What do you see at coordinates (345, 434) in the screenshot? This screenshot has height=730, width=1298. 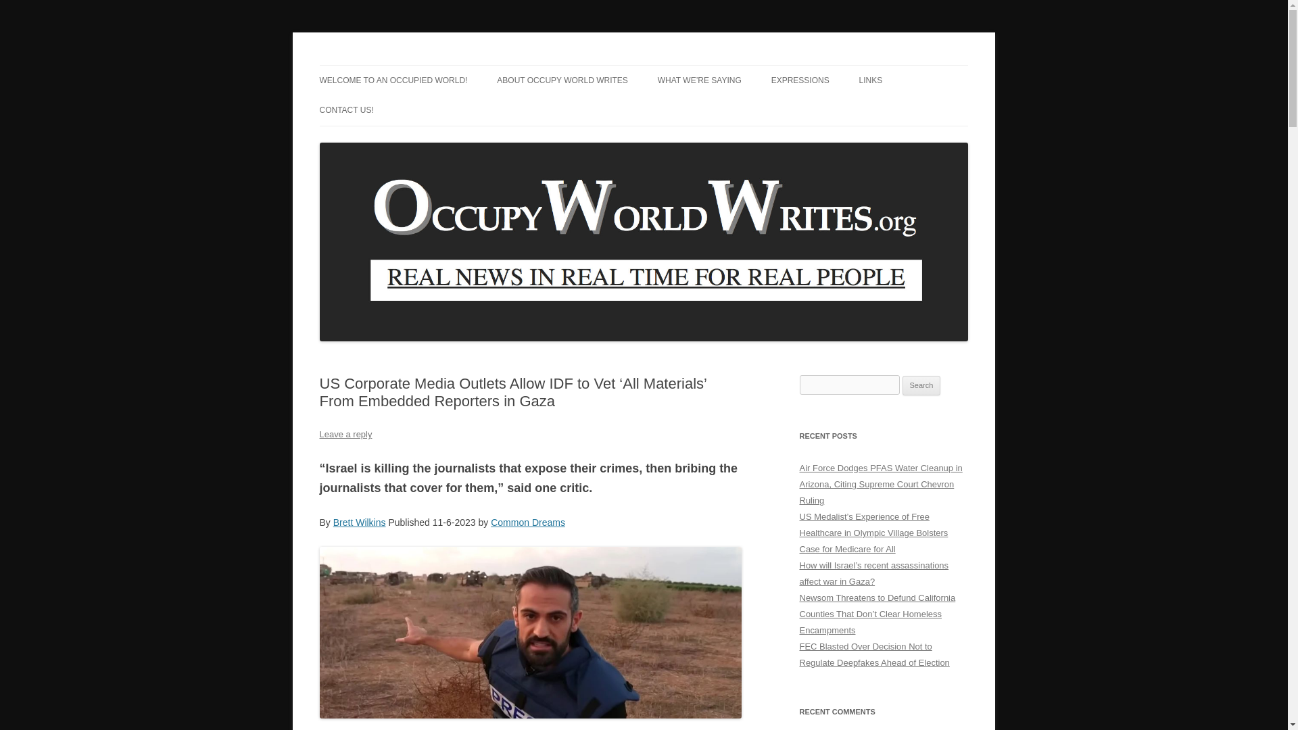 I see `Leave a reply` at bounding box center [345, 434].